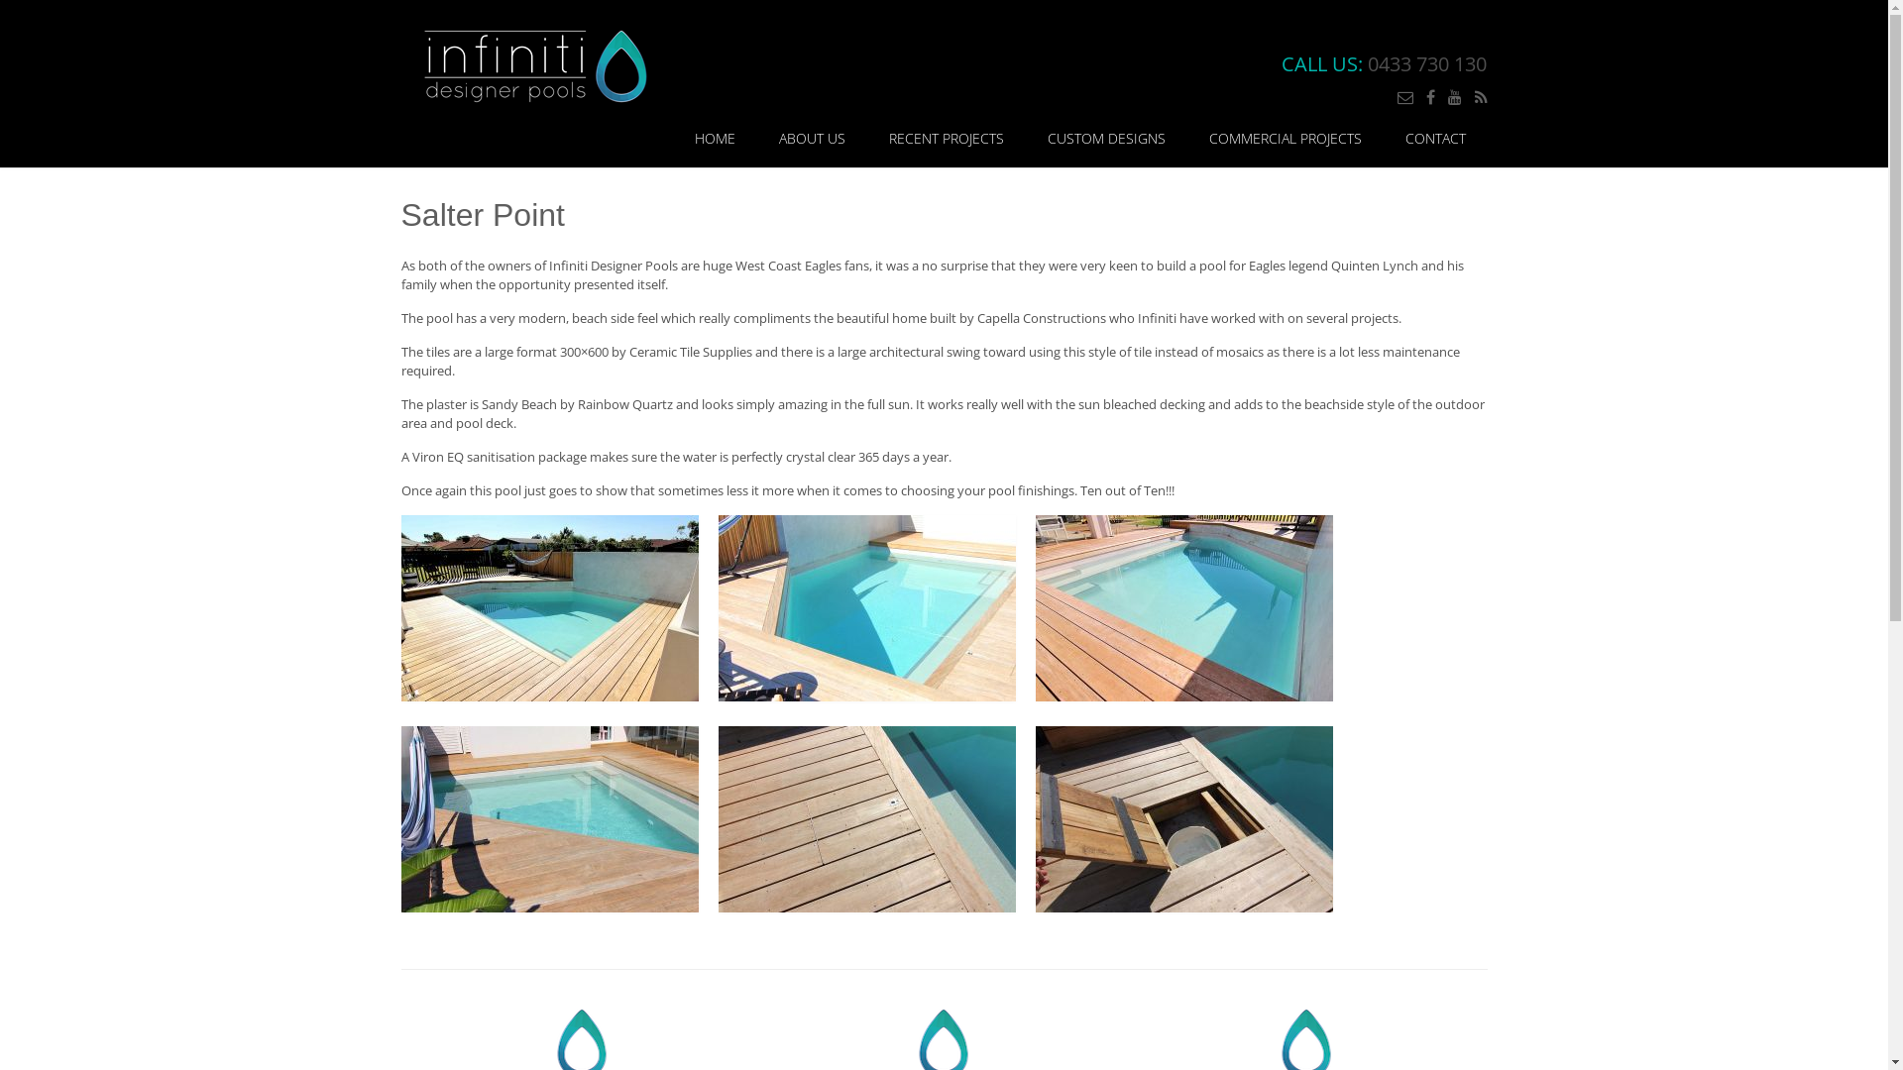  Describe the element at coordinates (1435, 139) in the screenshot. I see `CONTACT` at that location.